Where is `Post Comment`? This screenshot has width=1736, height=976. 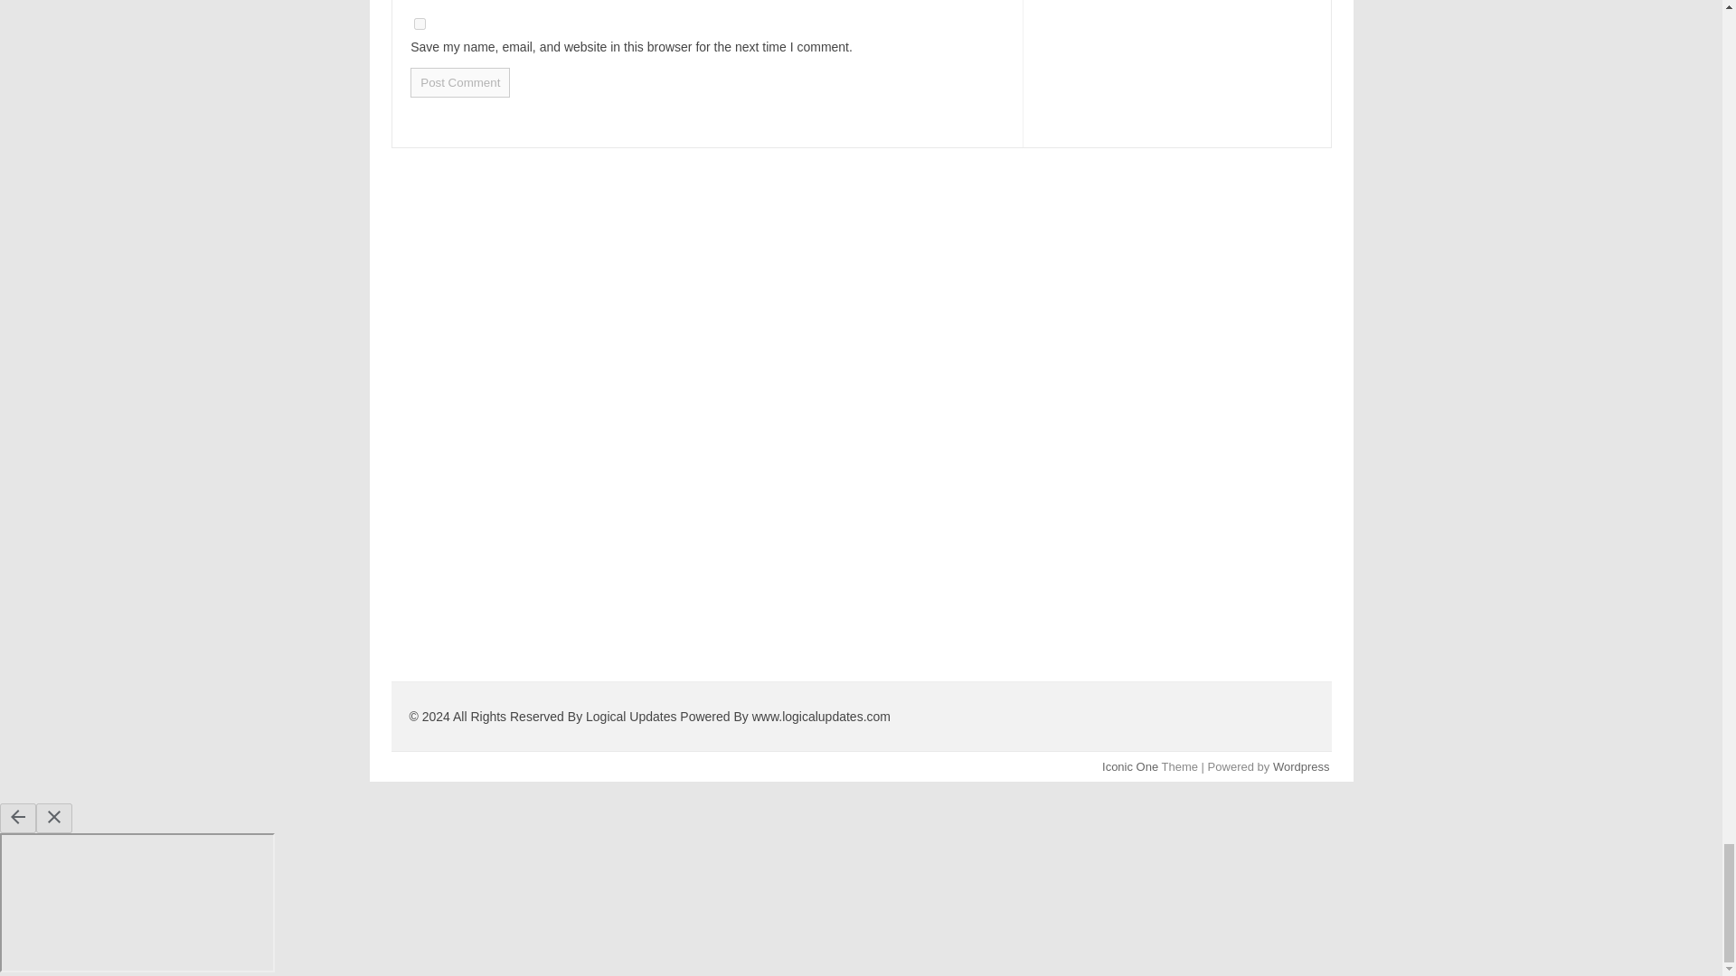
Post Comment is located at coordinates (459, 82).